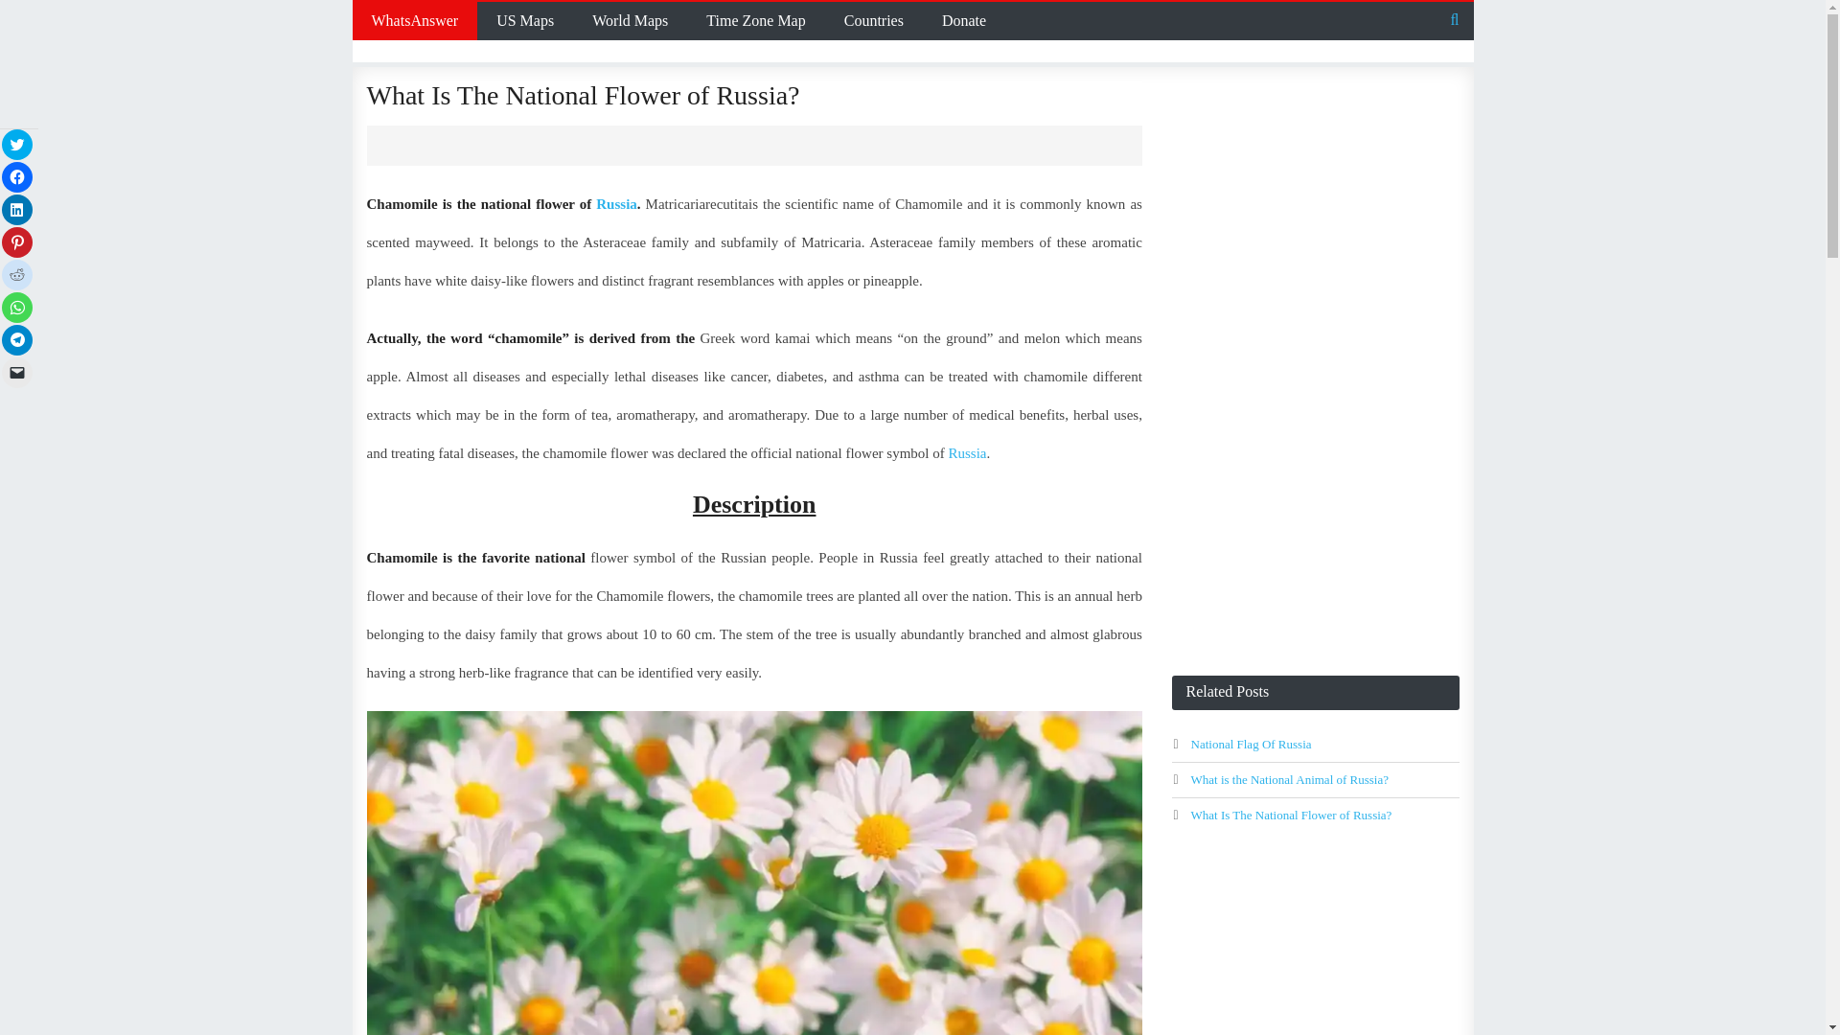 This screenshot has height=1035, width=1840. Describe the element at coordinates (1250, 744) in the screenshot. I see `National Flag Of Russia` at that location.